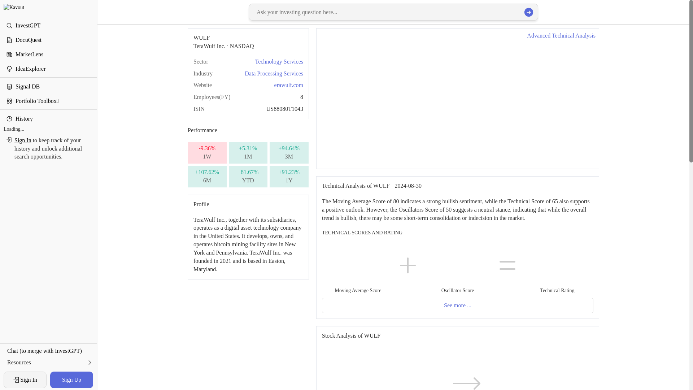 The image size is (693, 390). What do you see at coordinates (25, 380) in the screenshot?
I see `Sign In` at bounding box center [25, 380].